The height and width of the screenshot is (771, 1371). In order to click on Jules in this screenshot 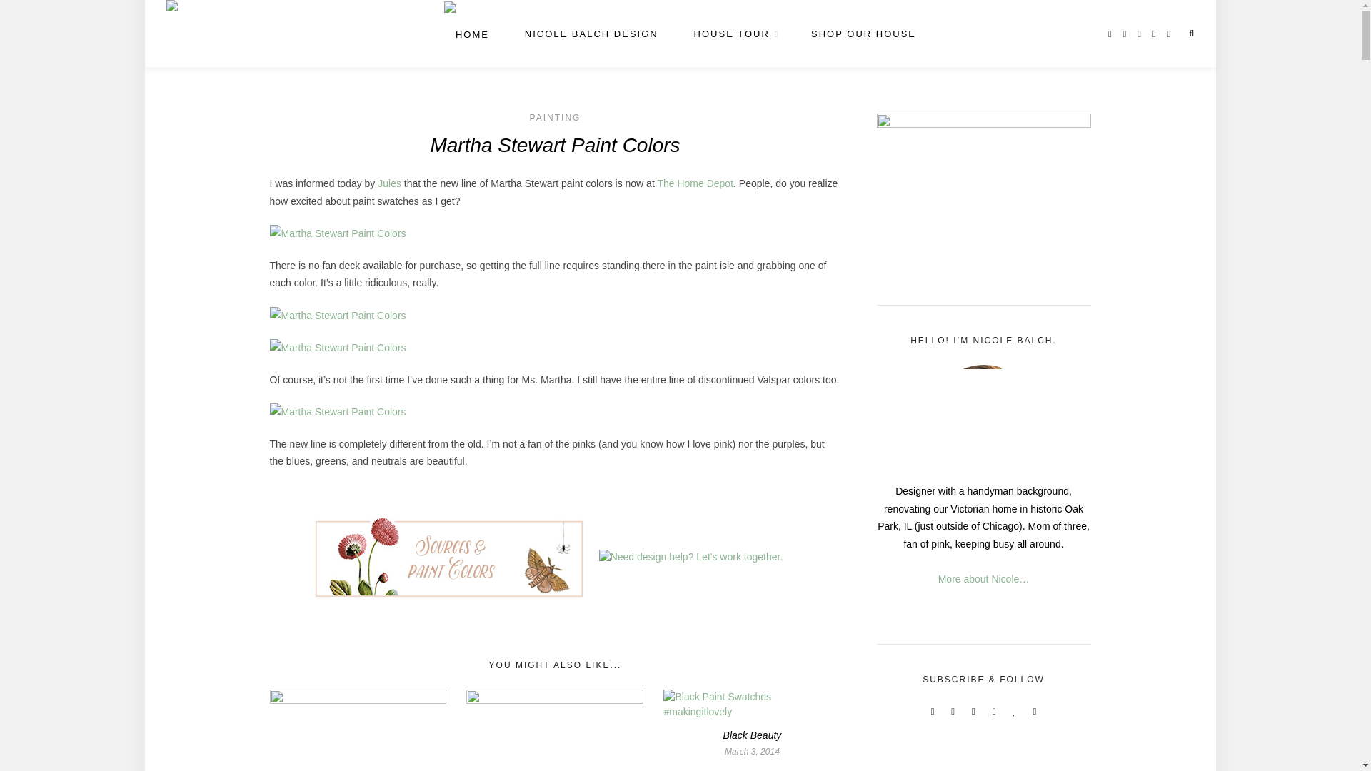, I will do `click(390, 183)`.